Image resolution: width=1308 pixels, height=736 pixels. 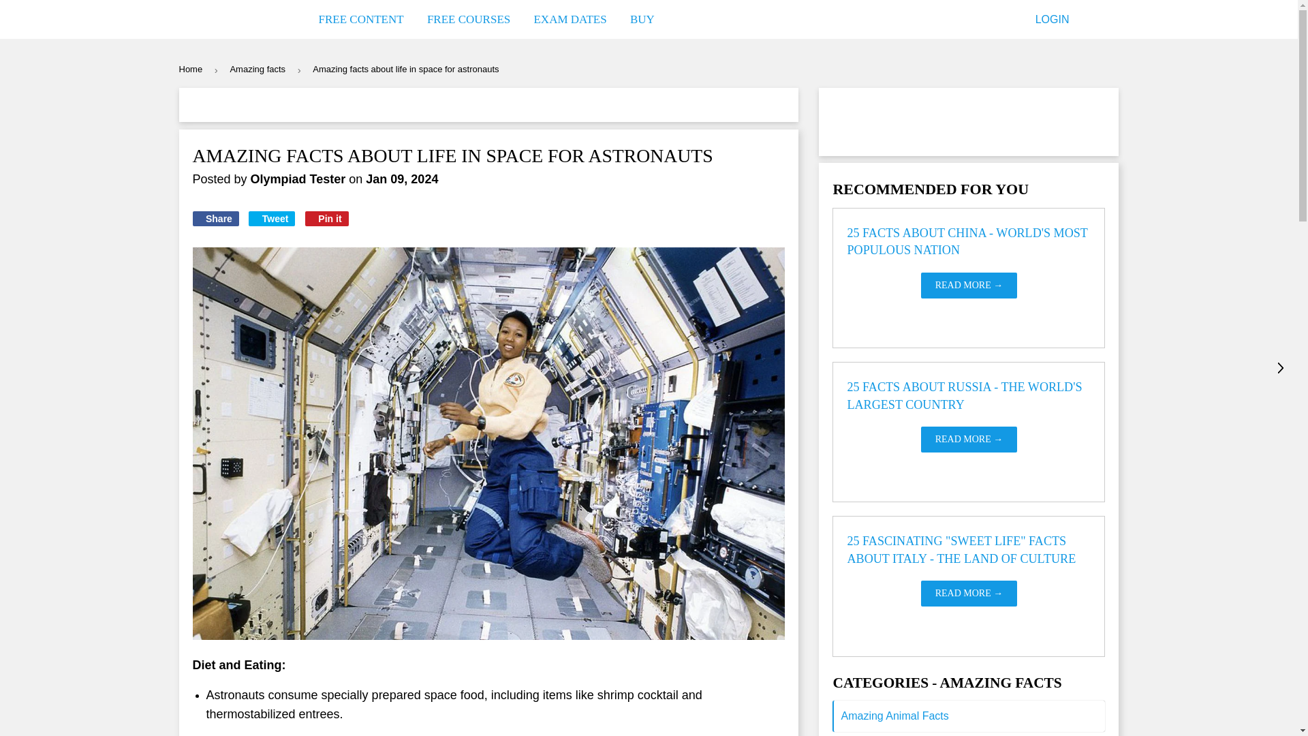 I want to click on Share on Facebook, so click(x=215, y=218).